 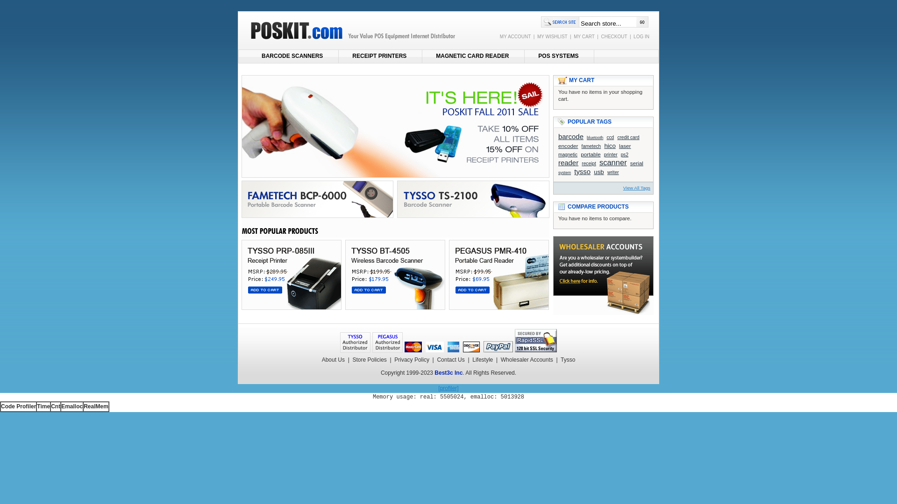 What do you see at coordinates (591, 154) in the screenshot?
I see `portable` at bounding box center [591, 154].